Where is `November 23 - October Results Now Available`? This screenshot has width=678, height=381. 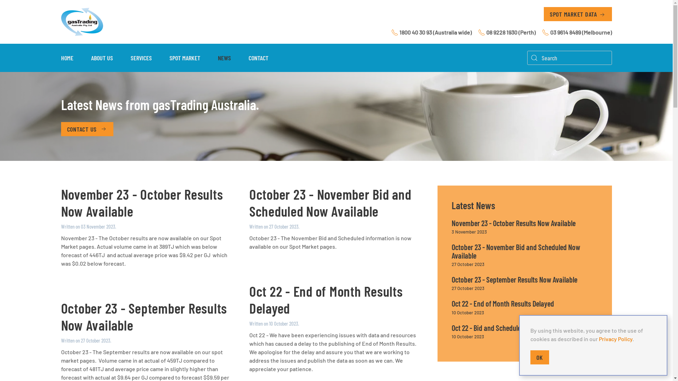 November 23 - October Results Now Available is located at coordinates (513, 223).